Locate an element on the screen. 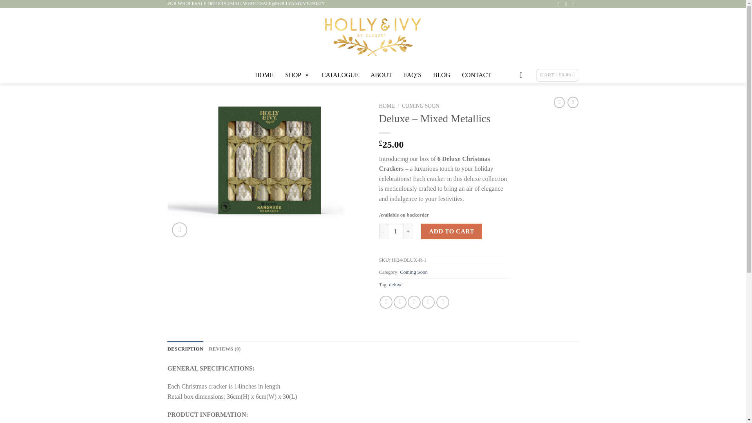 The width and height of the screenshot is (752, 423). HOME is located at coordinates (387, 106).